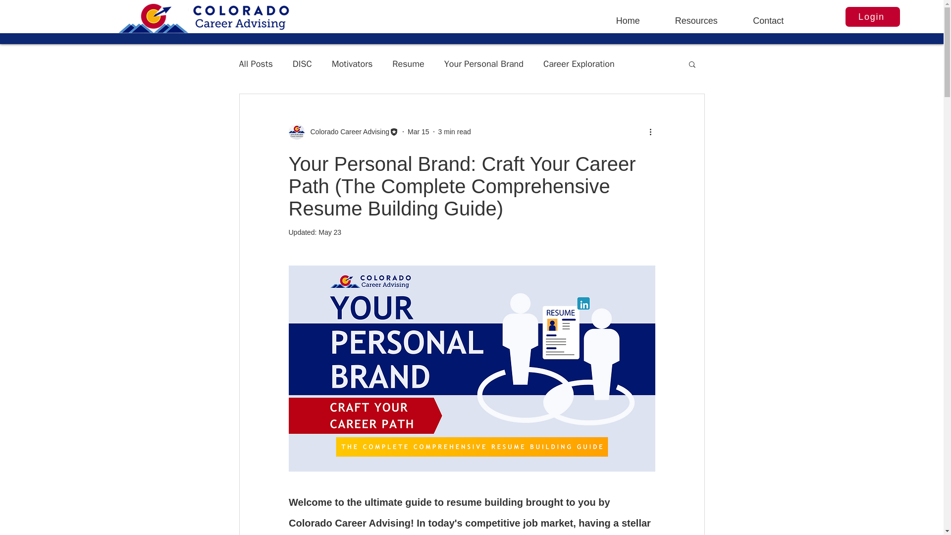 The image size is (951, 535). What do you see at coordinates (872, 17) in the screenshot?
I see `Login` at bounding box center [872, 17].